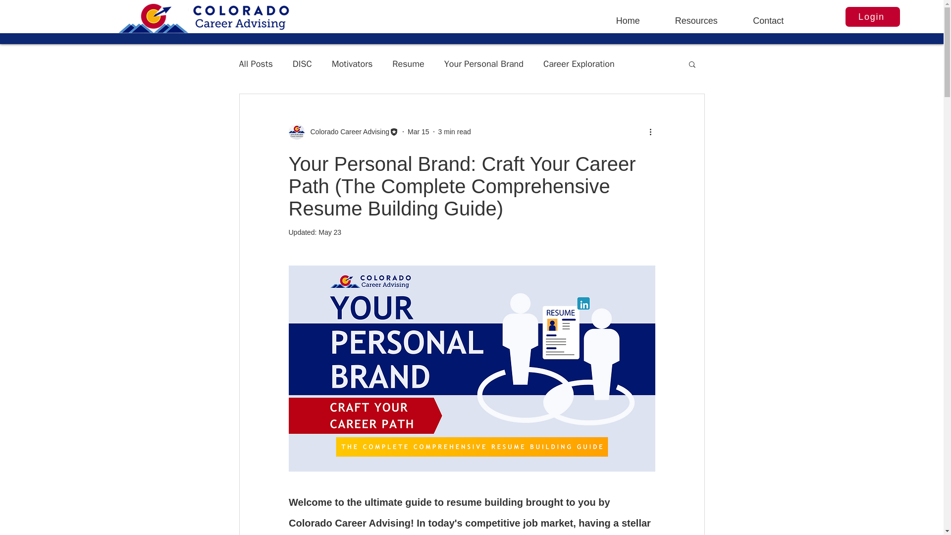 The image size is (951, 535). What do you see at coordinates (872, 17) in the screenshot?
I see `Login` at bounding box center [872, 17].